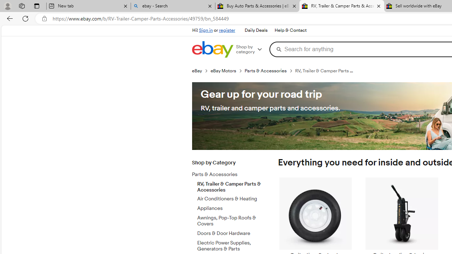  I want to click on Electric Power Supplies, Generators & Parts, so click(231, 246).